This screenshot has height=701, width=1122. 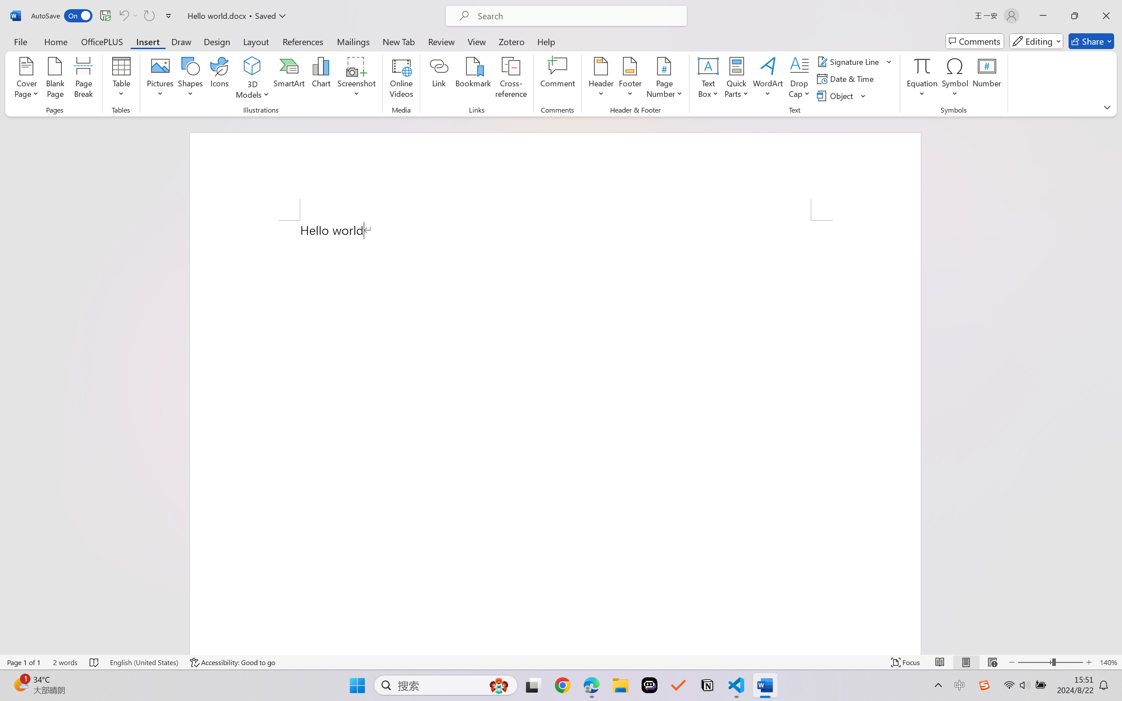 What do you see at coordinates (940, 662) in the screenshot?
I see `Read Mode` at bounding box center [940, 662].